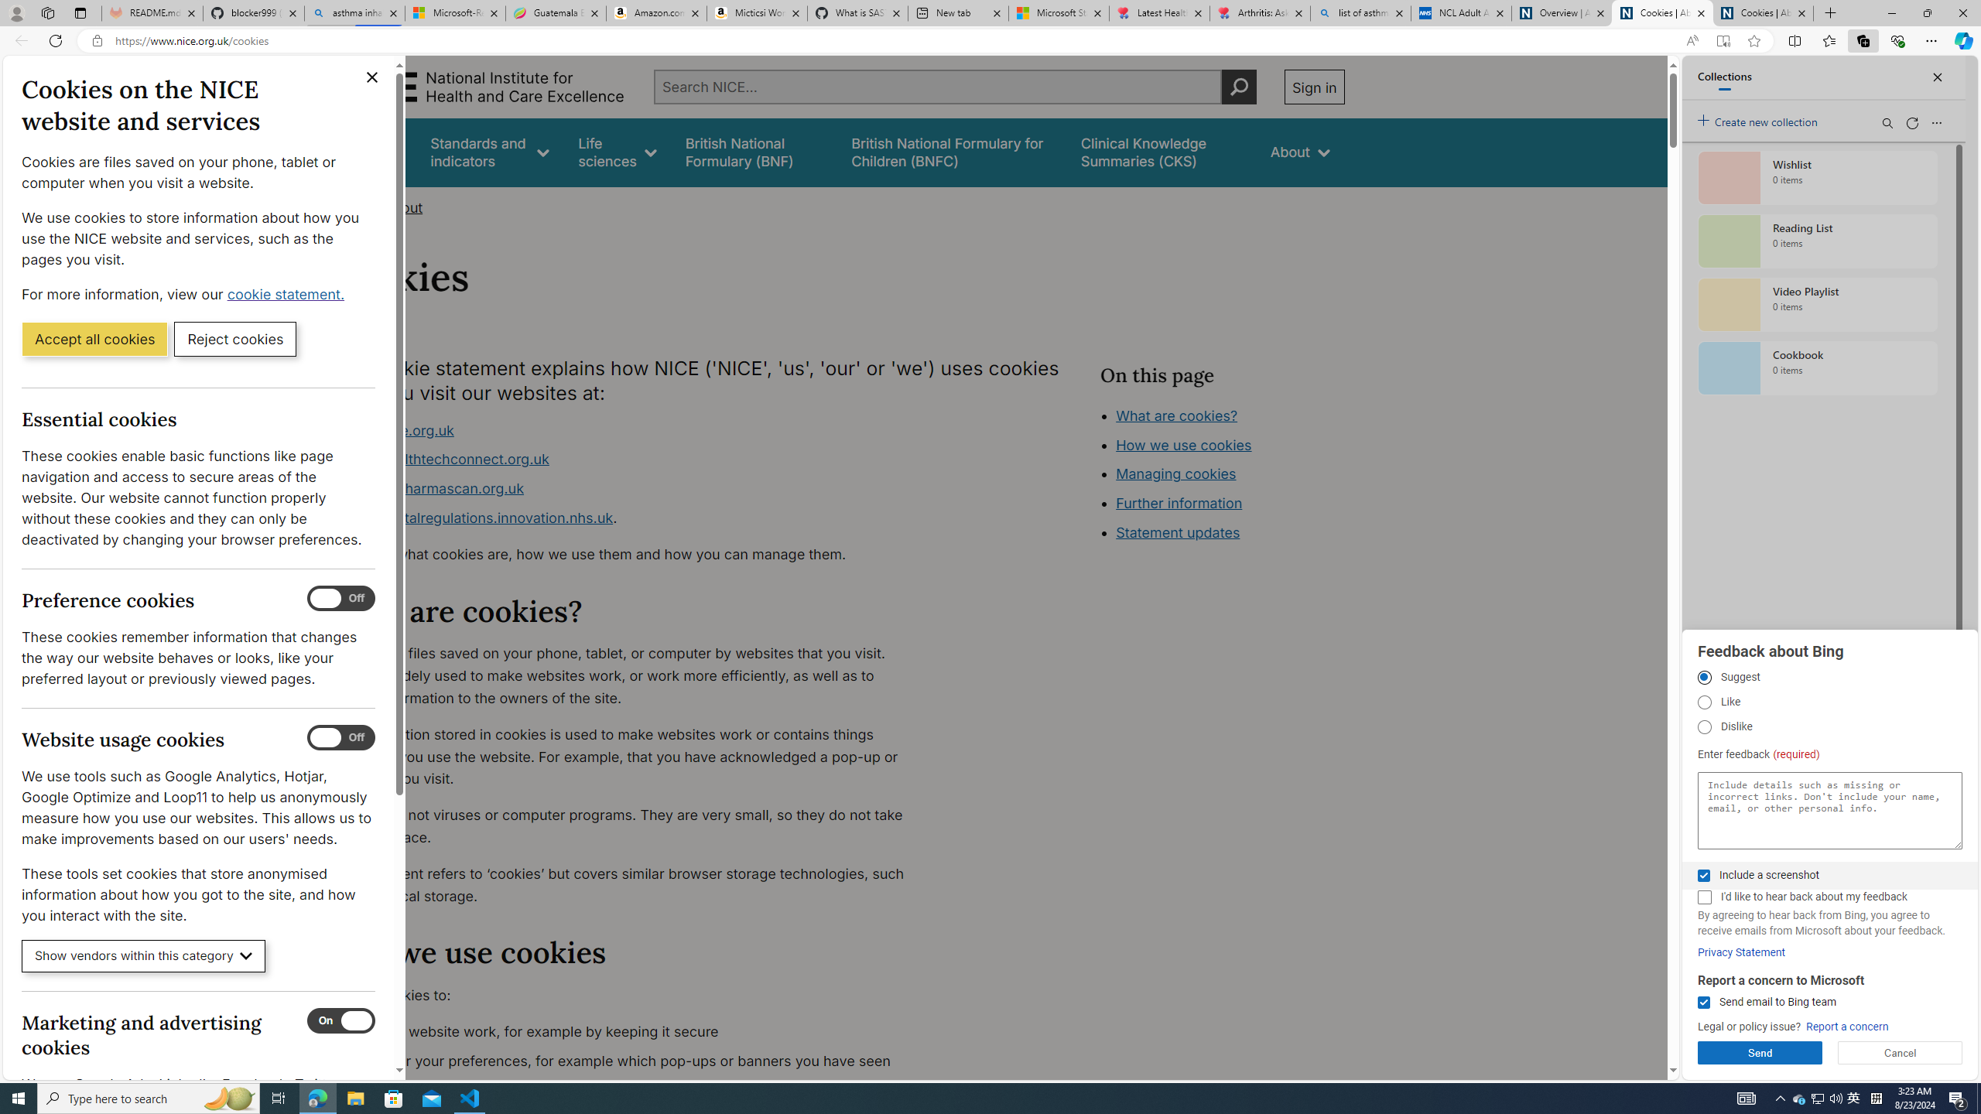 The height and width of the screenshot is (1114, 1981). I want to click on www.ukpharmascan.org.uk, so click(433, 489).